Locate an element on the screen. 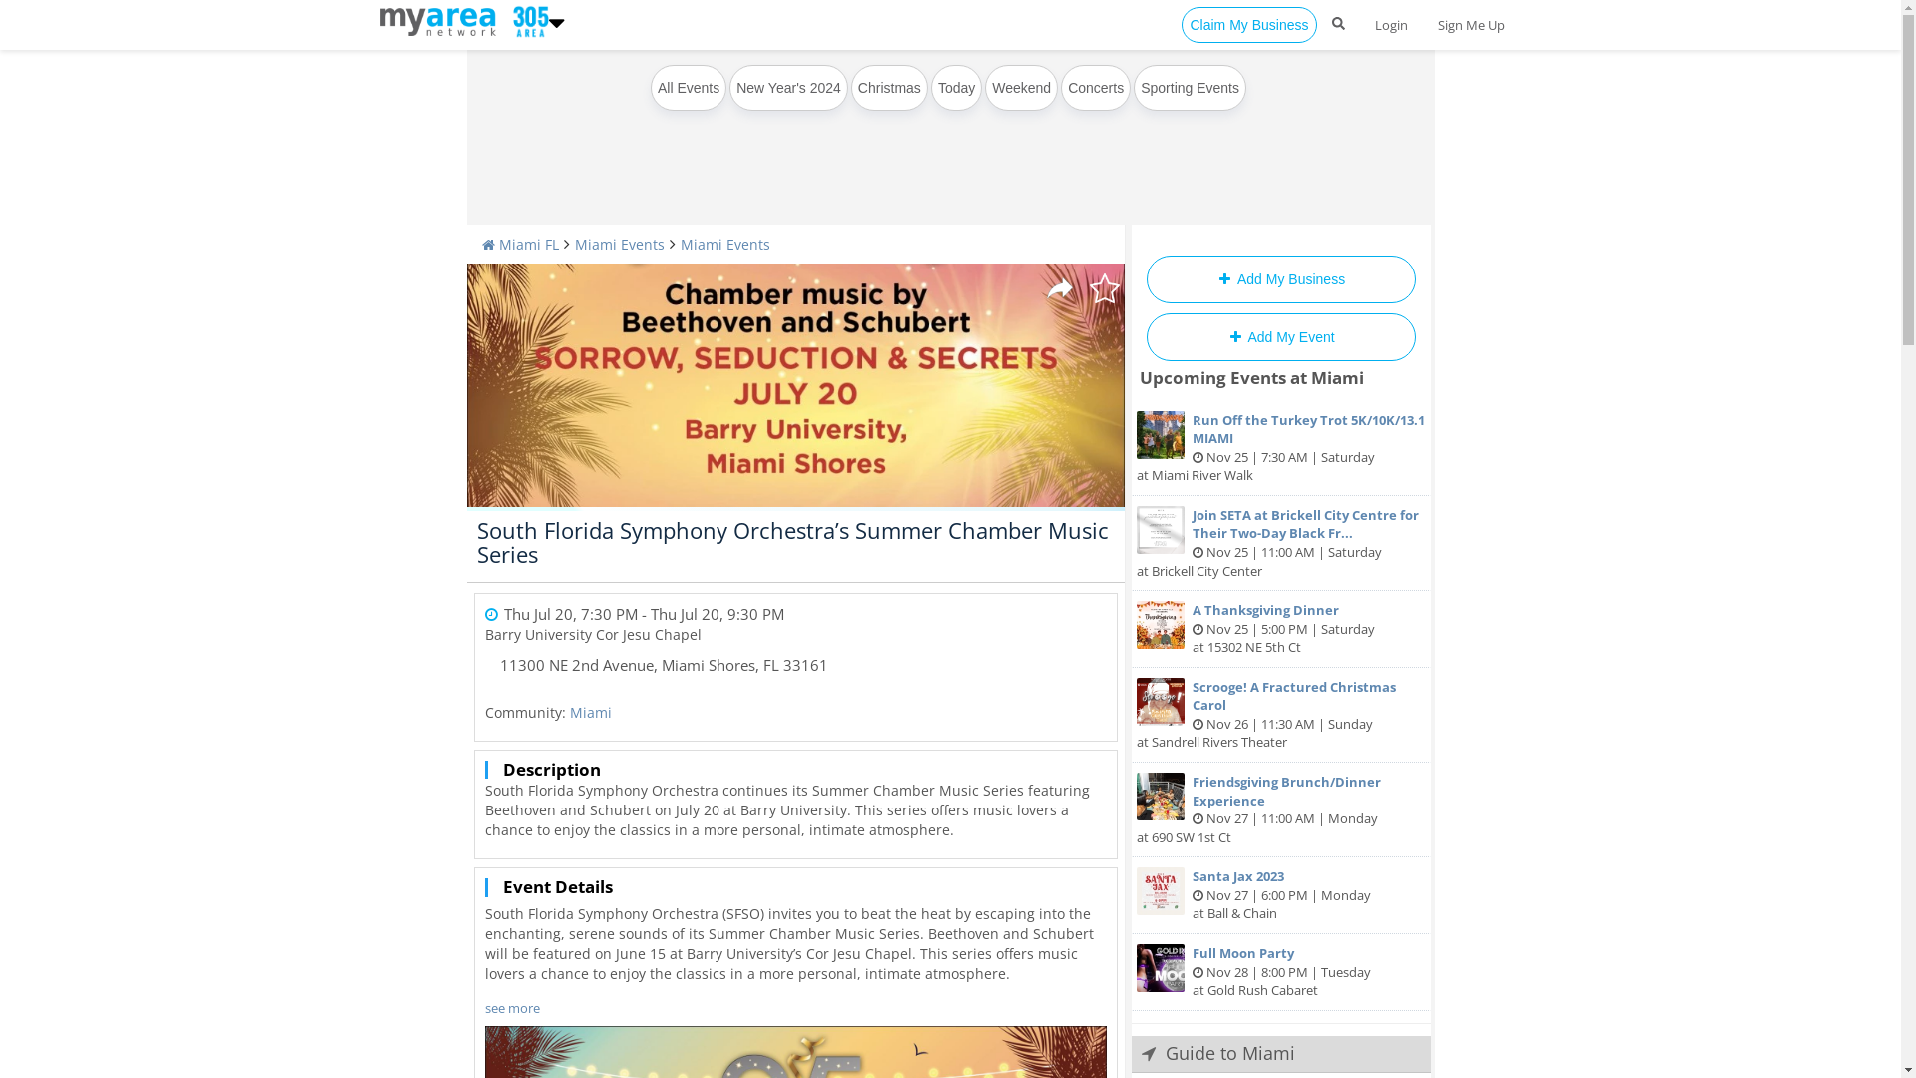 Image resolution: width=1916 pixels, height=1078 pixels. Weekend is located at coordinates (1022, 88).